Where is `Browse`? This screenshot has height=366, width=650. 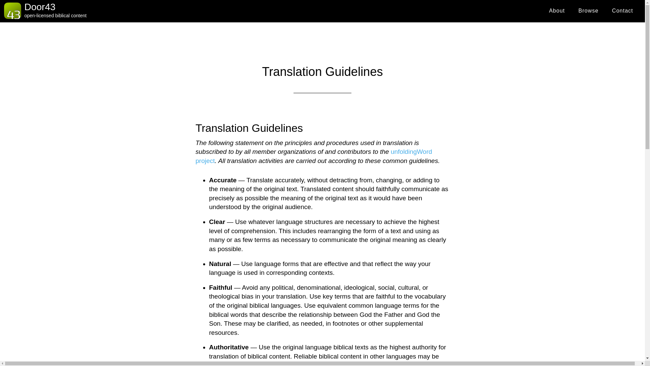
Browse is located at coordinates (588, 11).